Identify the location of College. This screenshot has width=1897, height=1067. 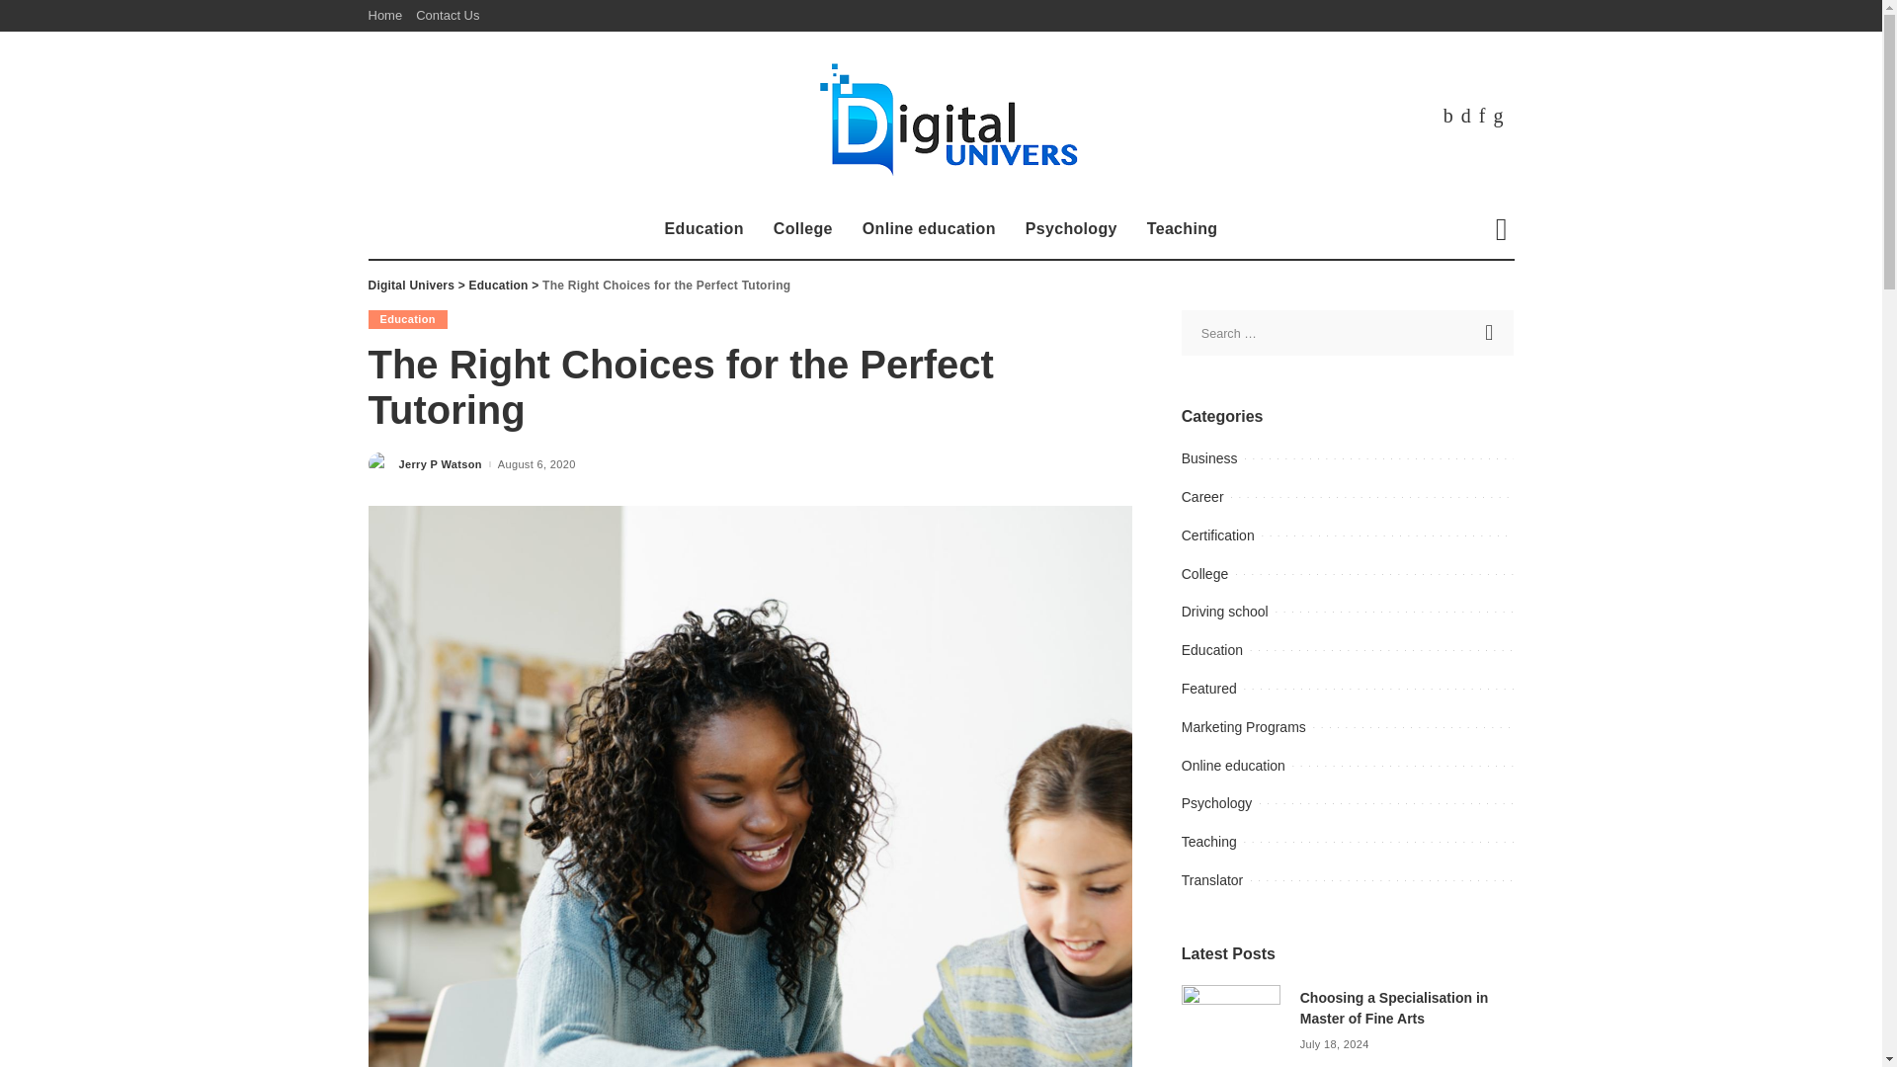
(803, 229).